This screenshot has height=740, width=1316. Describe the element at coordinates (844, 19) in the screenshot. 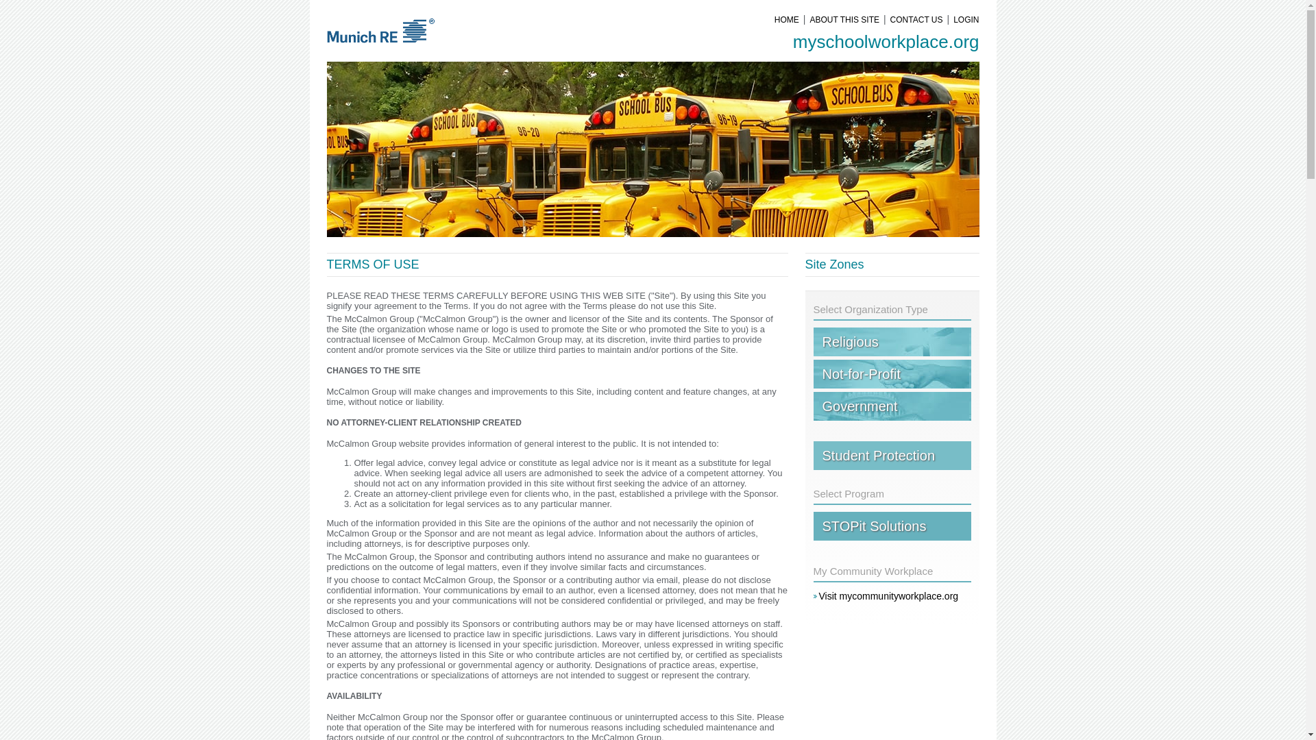

I see `ABOUT THIS SITE` at that location.